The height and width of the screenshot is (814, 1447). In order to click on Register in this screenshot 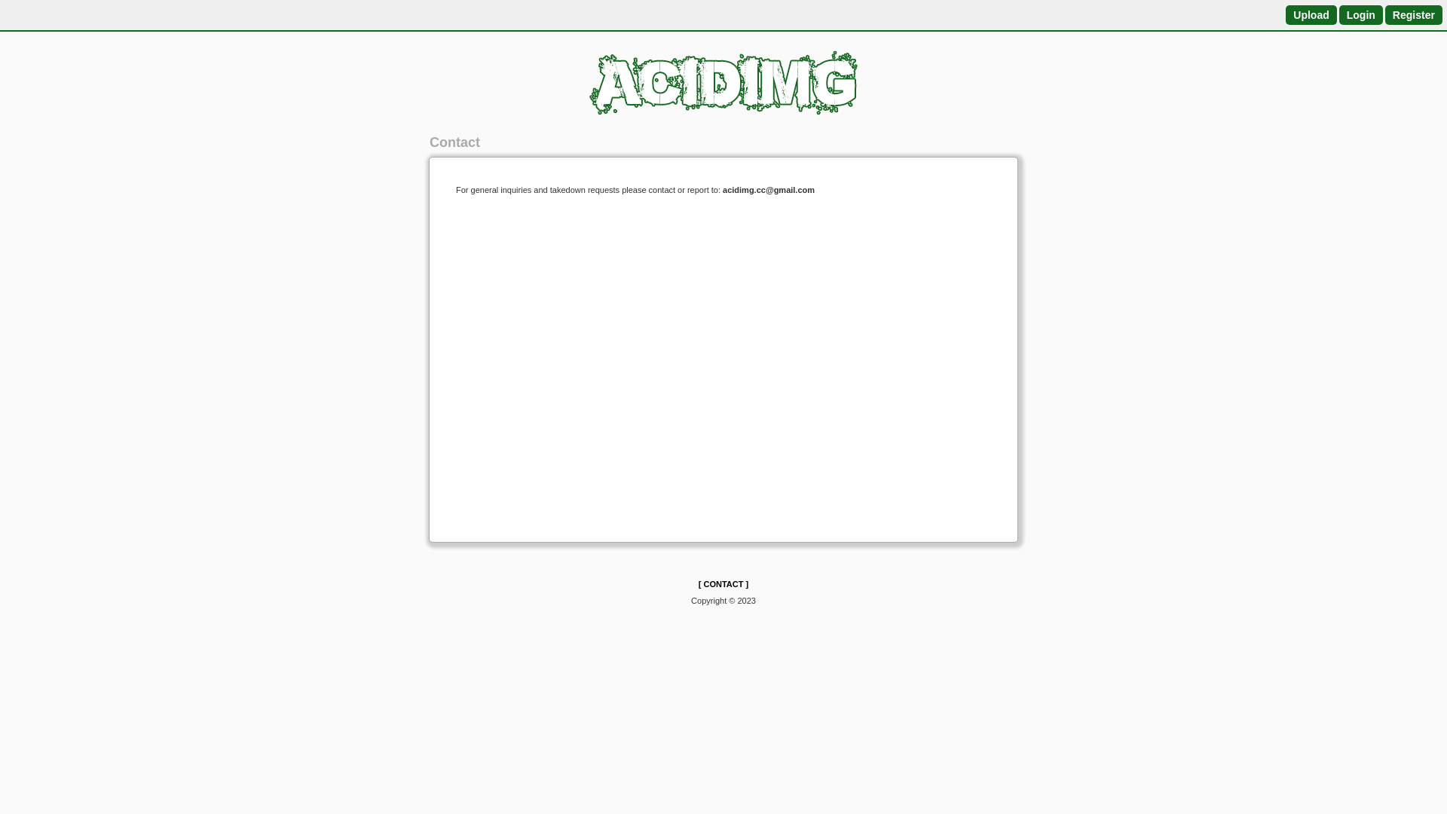, I will do `click(1414, 15)`.